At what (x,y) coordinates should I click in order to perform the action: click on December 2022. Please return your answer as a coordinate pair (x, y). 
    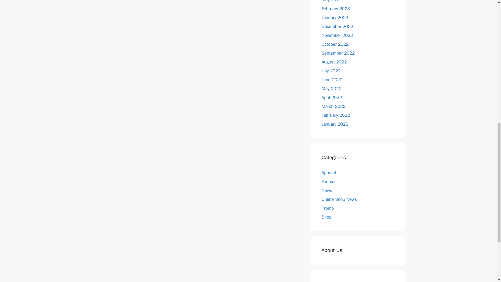
    Looking at the image, I should click on (337, 26).